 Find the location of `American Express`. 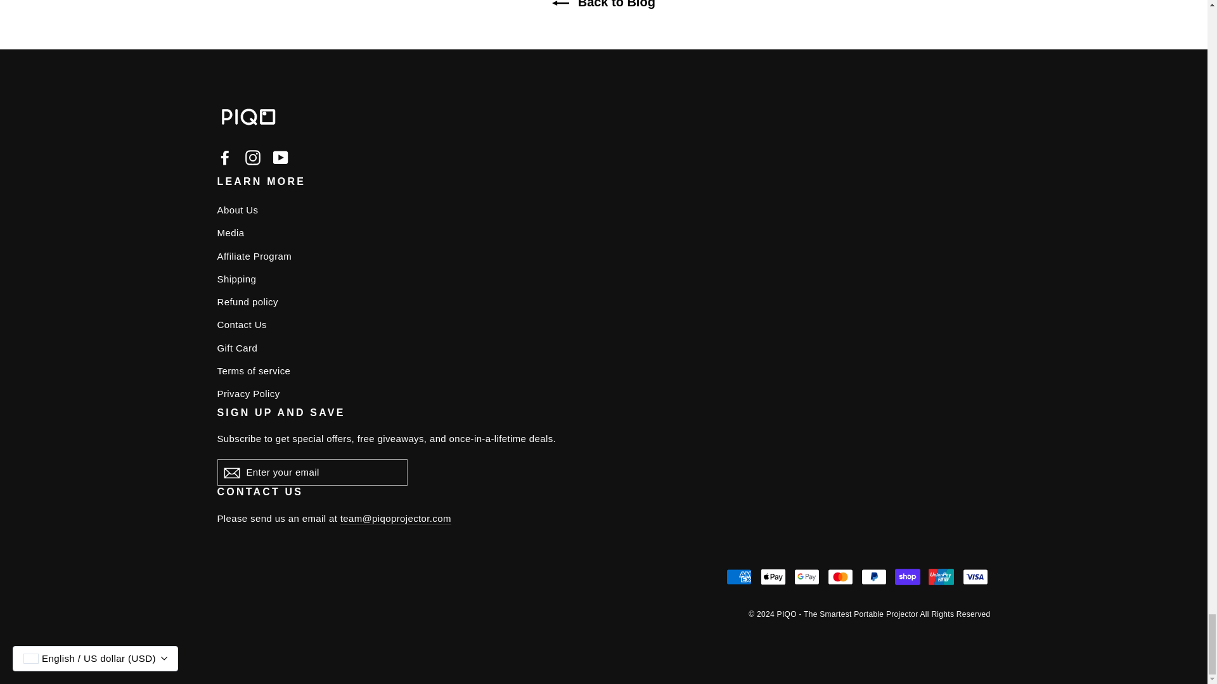

American Express is located at coordinates (739, 576).